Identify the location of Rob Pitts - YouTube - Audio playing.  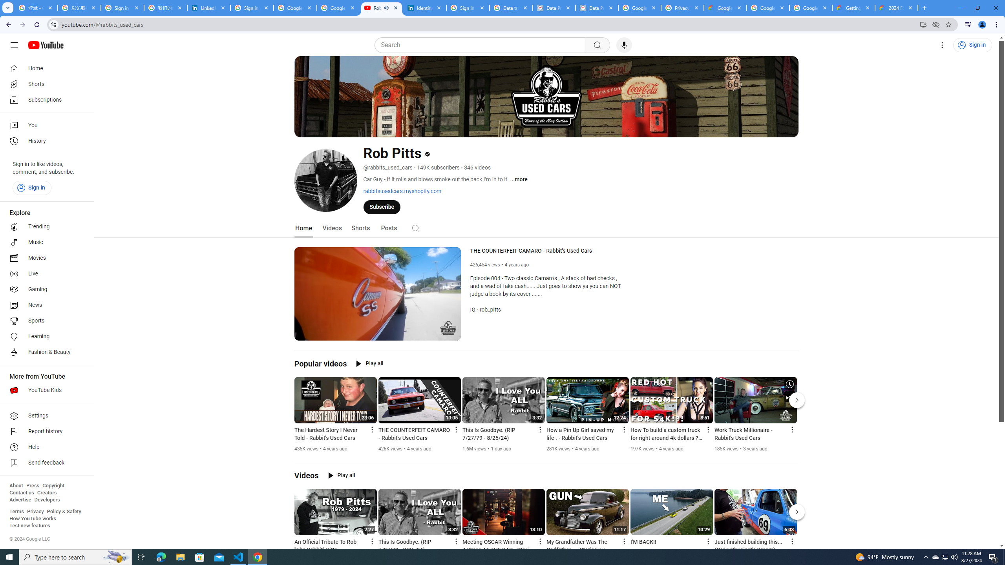
(382, 8).